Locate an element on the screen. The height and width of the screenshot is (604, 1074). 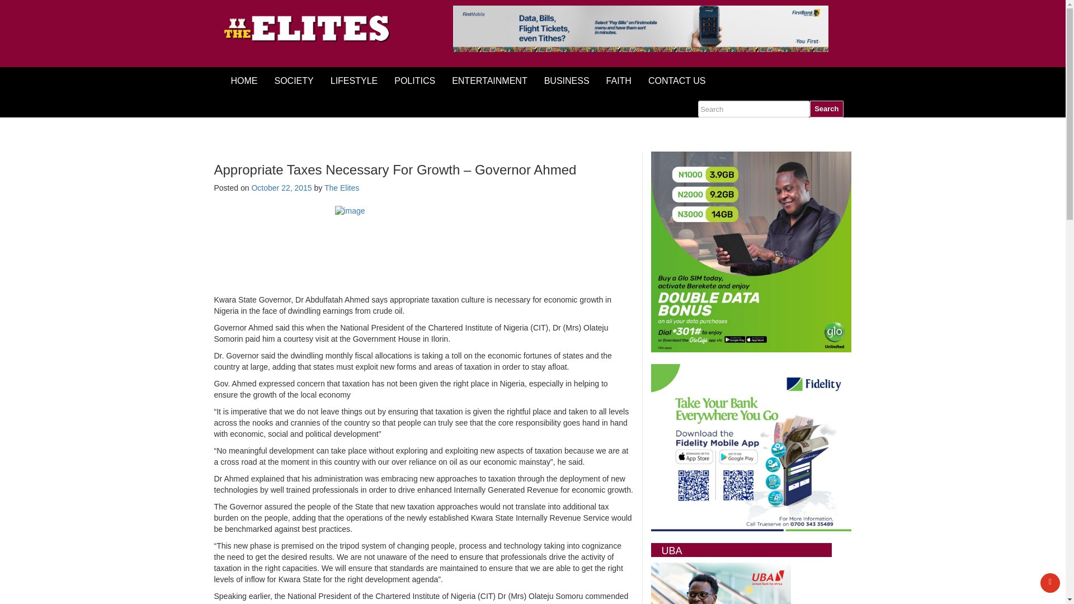
LIFESTYLE is located at coordinates (354, 81).